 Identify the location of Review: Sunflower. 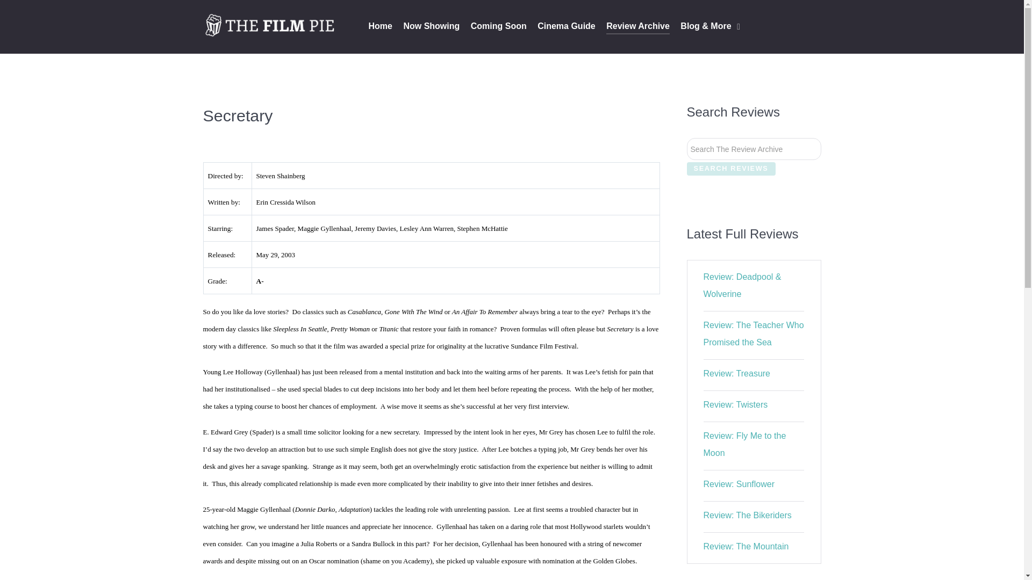
(739, 484).